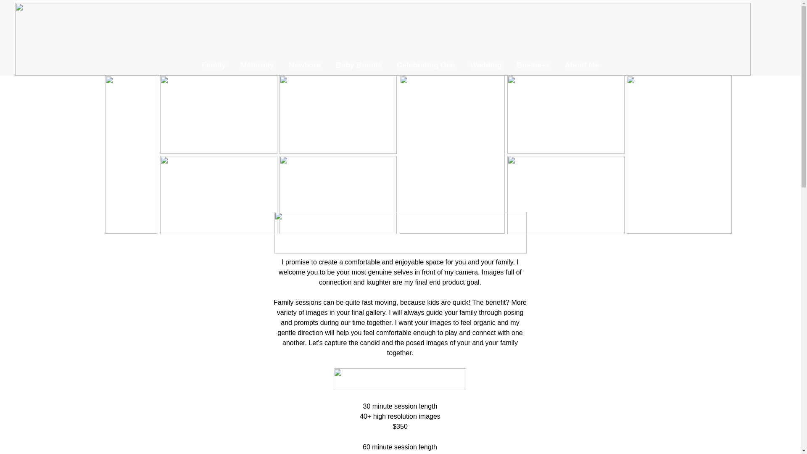 The width and height of the screenshot is (807, 454). Describe the element at coordinates (565, 195) in the screenshot. I see `Compressed-10.JPG` at that location.